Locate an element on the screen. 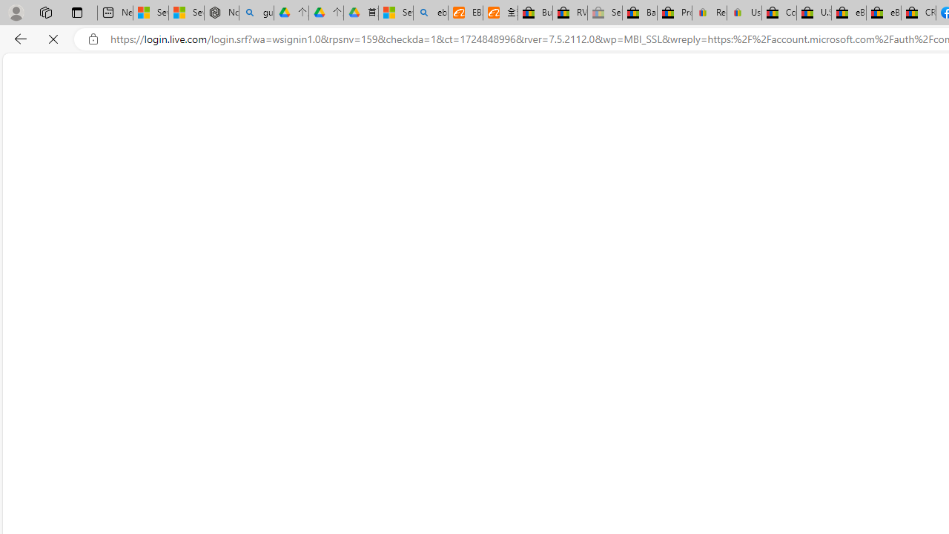 The image size is (949, 534). eBay Inc. Reports Third Quarter 2023 Results is located at coordinates (883, 13).